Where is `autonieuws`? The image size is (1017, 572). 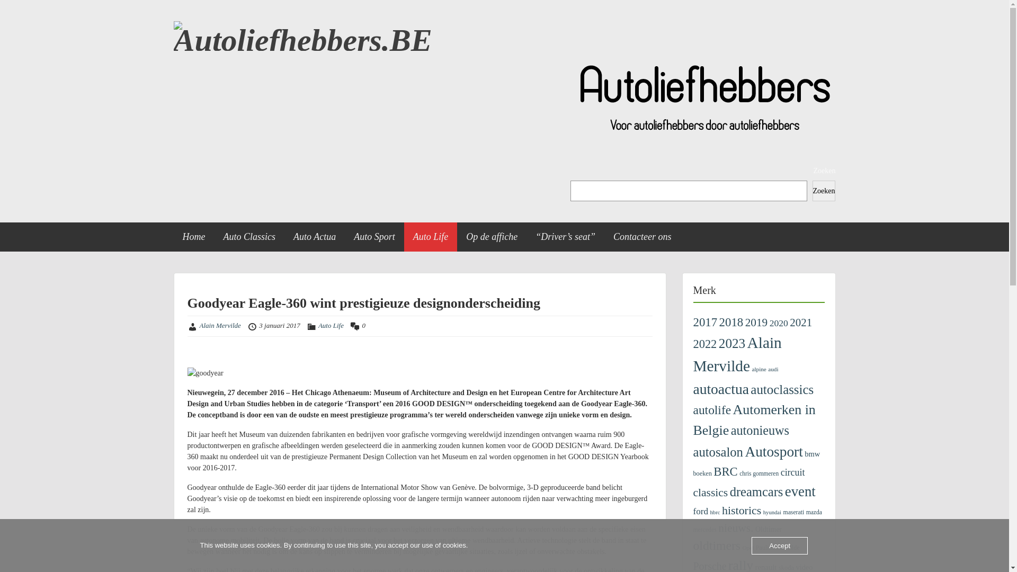 autonieuws is located at coordinates (760, 430).